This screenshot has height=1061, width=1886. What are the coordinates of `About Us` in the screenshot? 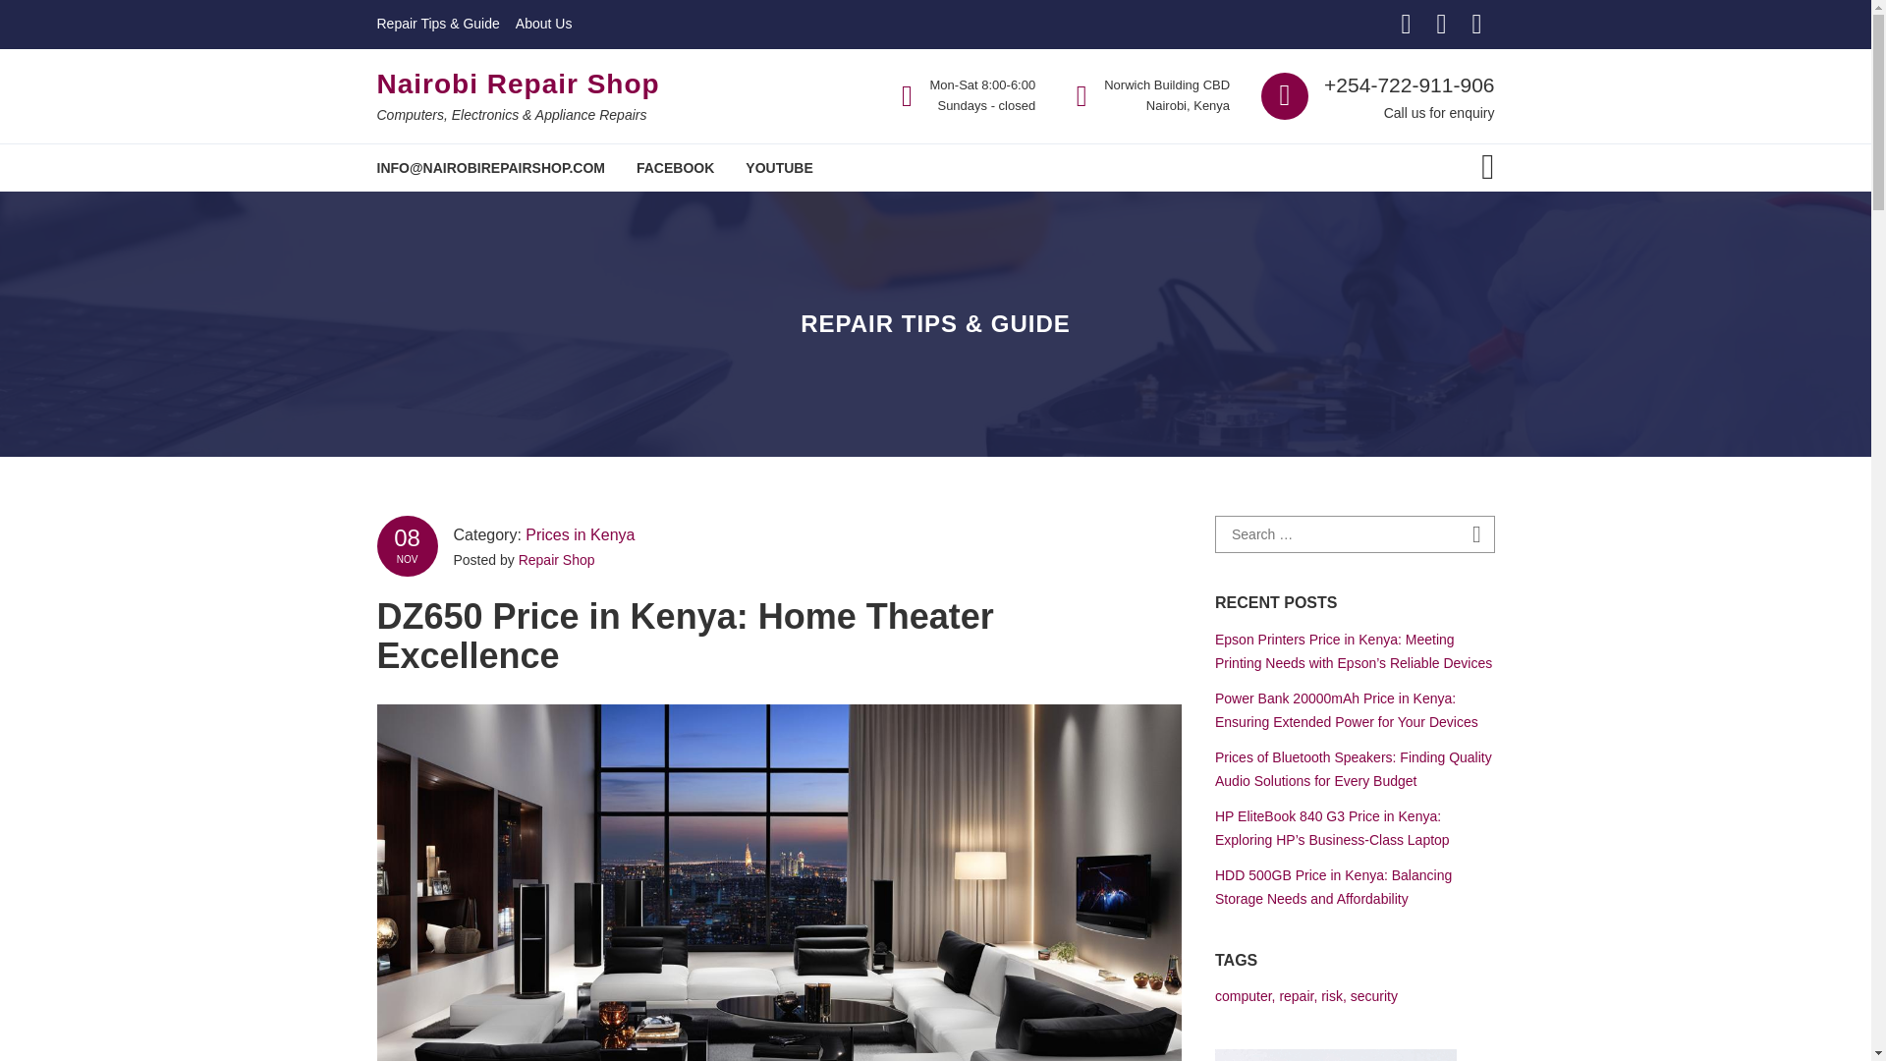 It's located at (544, 24).